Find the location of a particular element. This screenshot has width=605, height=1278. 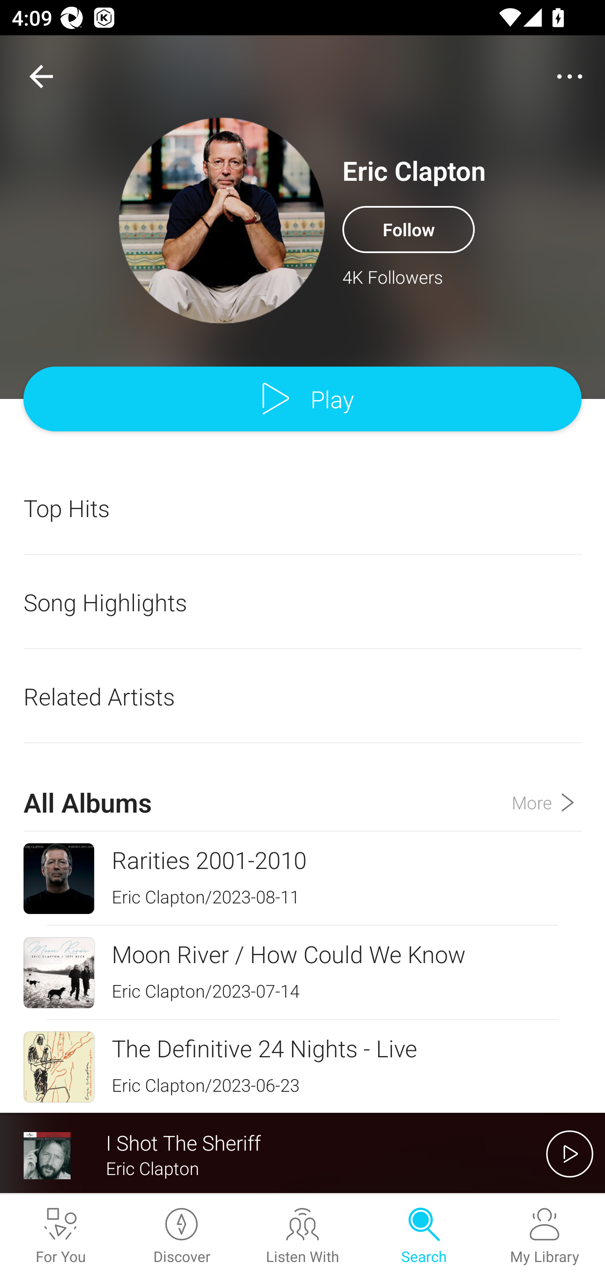

Play is located at coordinates (302, 399).